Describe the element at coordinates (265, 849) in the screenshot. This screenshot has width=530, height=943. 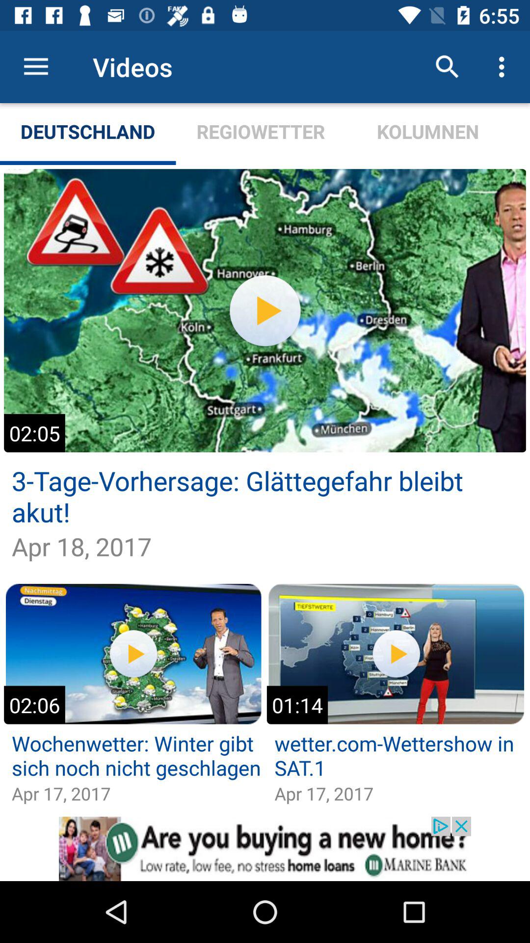
I see `open advertisement` at that location.